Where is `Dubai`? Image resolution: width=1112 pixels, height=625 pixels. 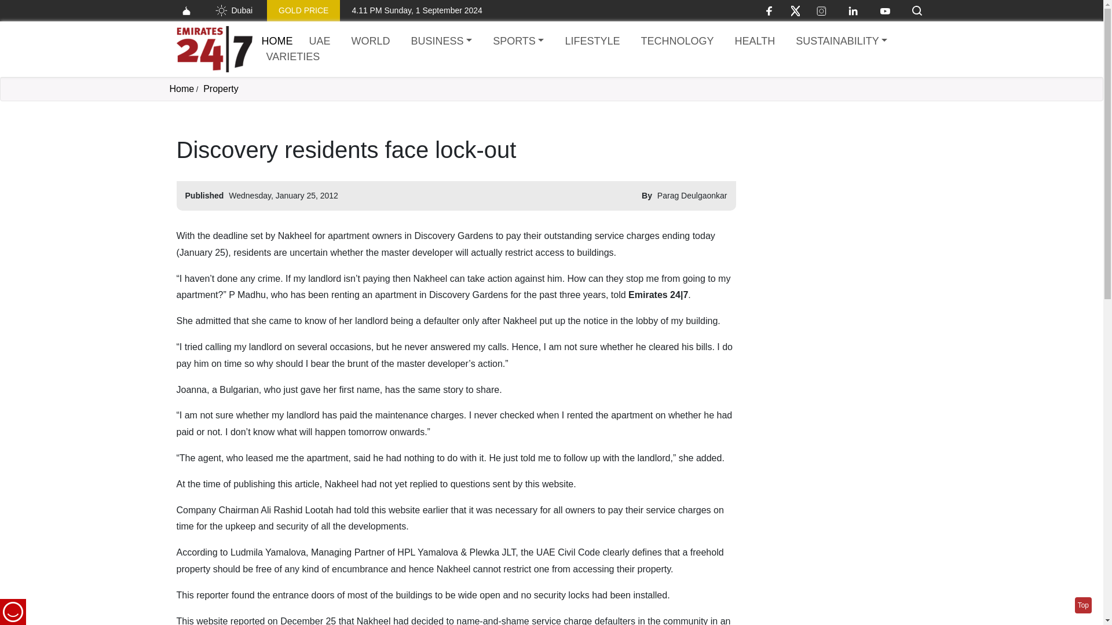 Dubai is located at coordinates (233, 10).